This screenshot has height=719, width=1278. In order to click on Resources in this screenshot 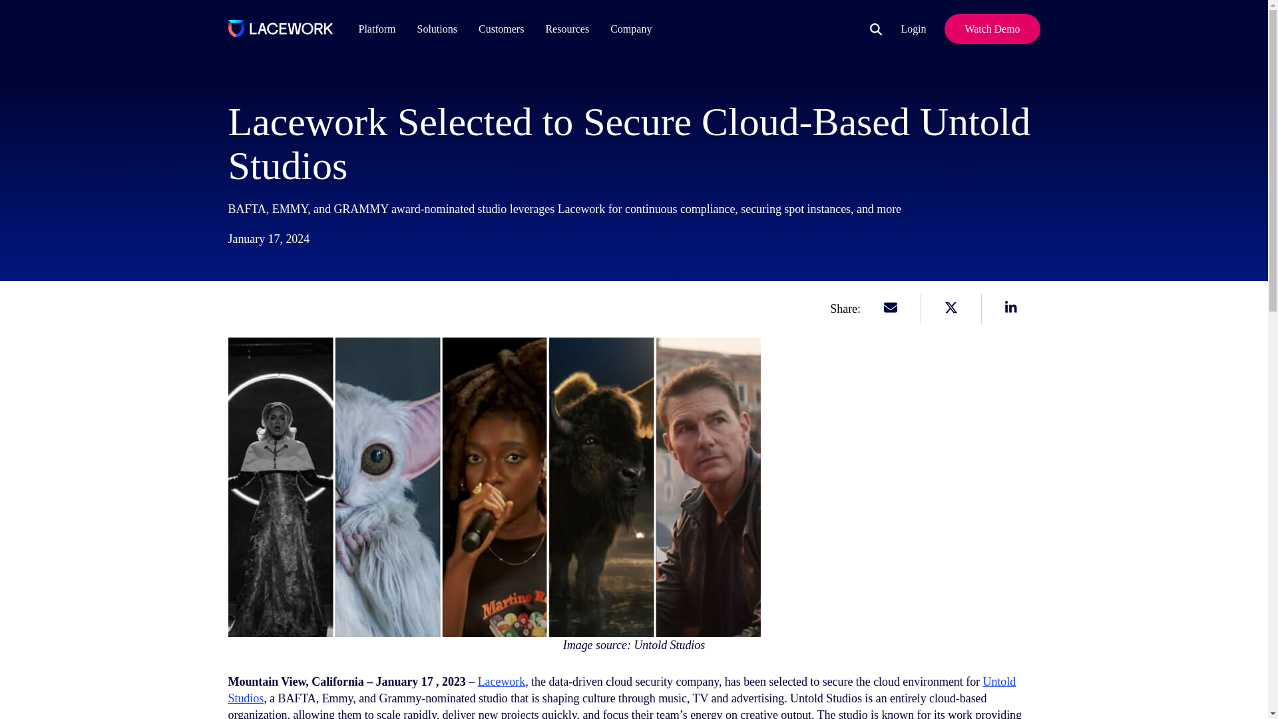, I will do `click(566, 28)`.